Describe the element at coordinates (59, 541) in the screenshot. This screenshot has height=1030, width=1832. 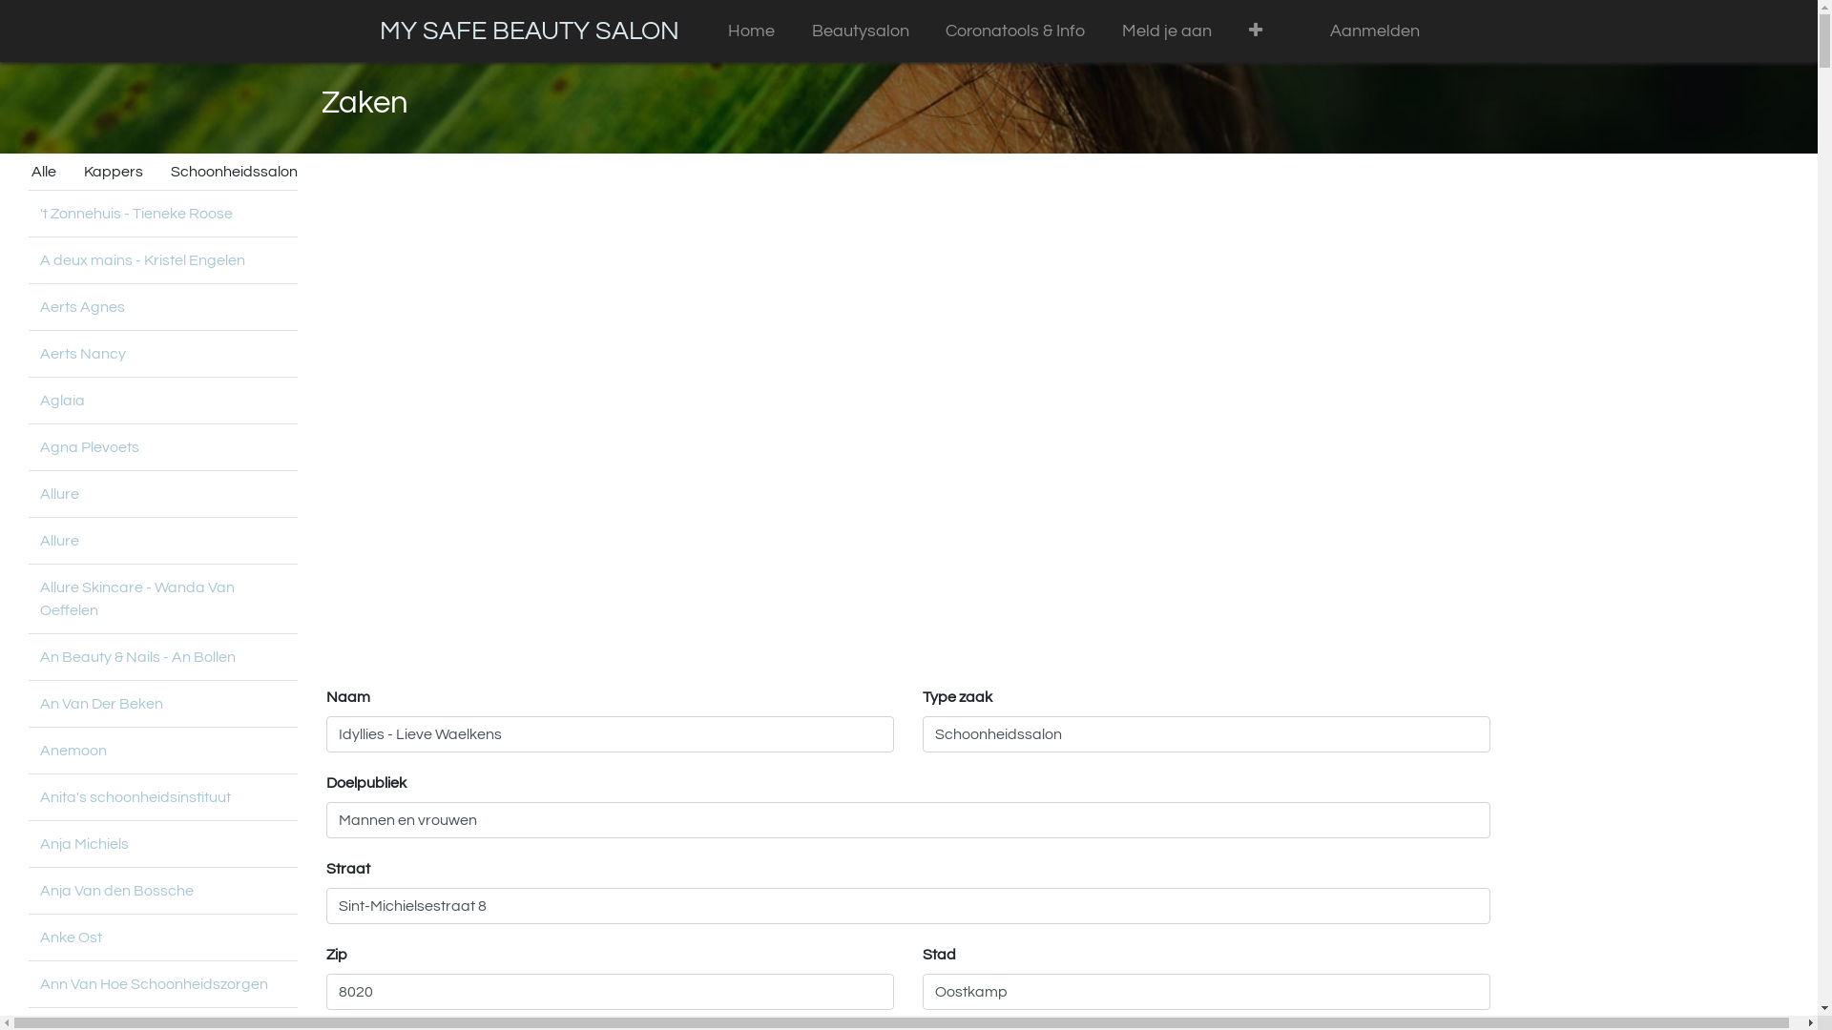
I see `Allure` at that location.